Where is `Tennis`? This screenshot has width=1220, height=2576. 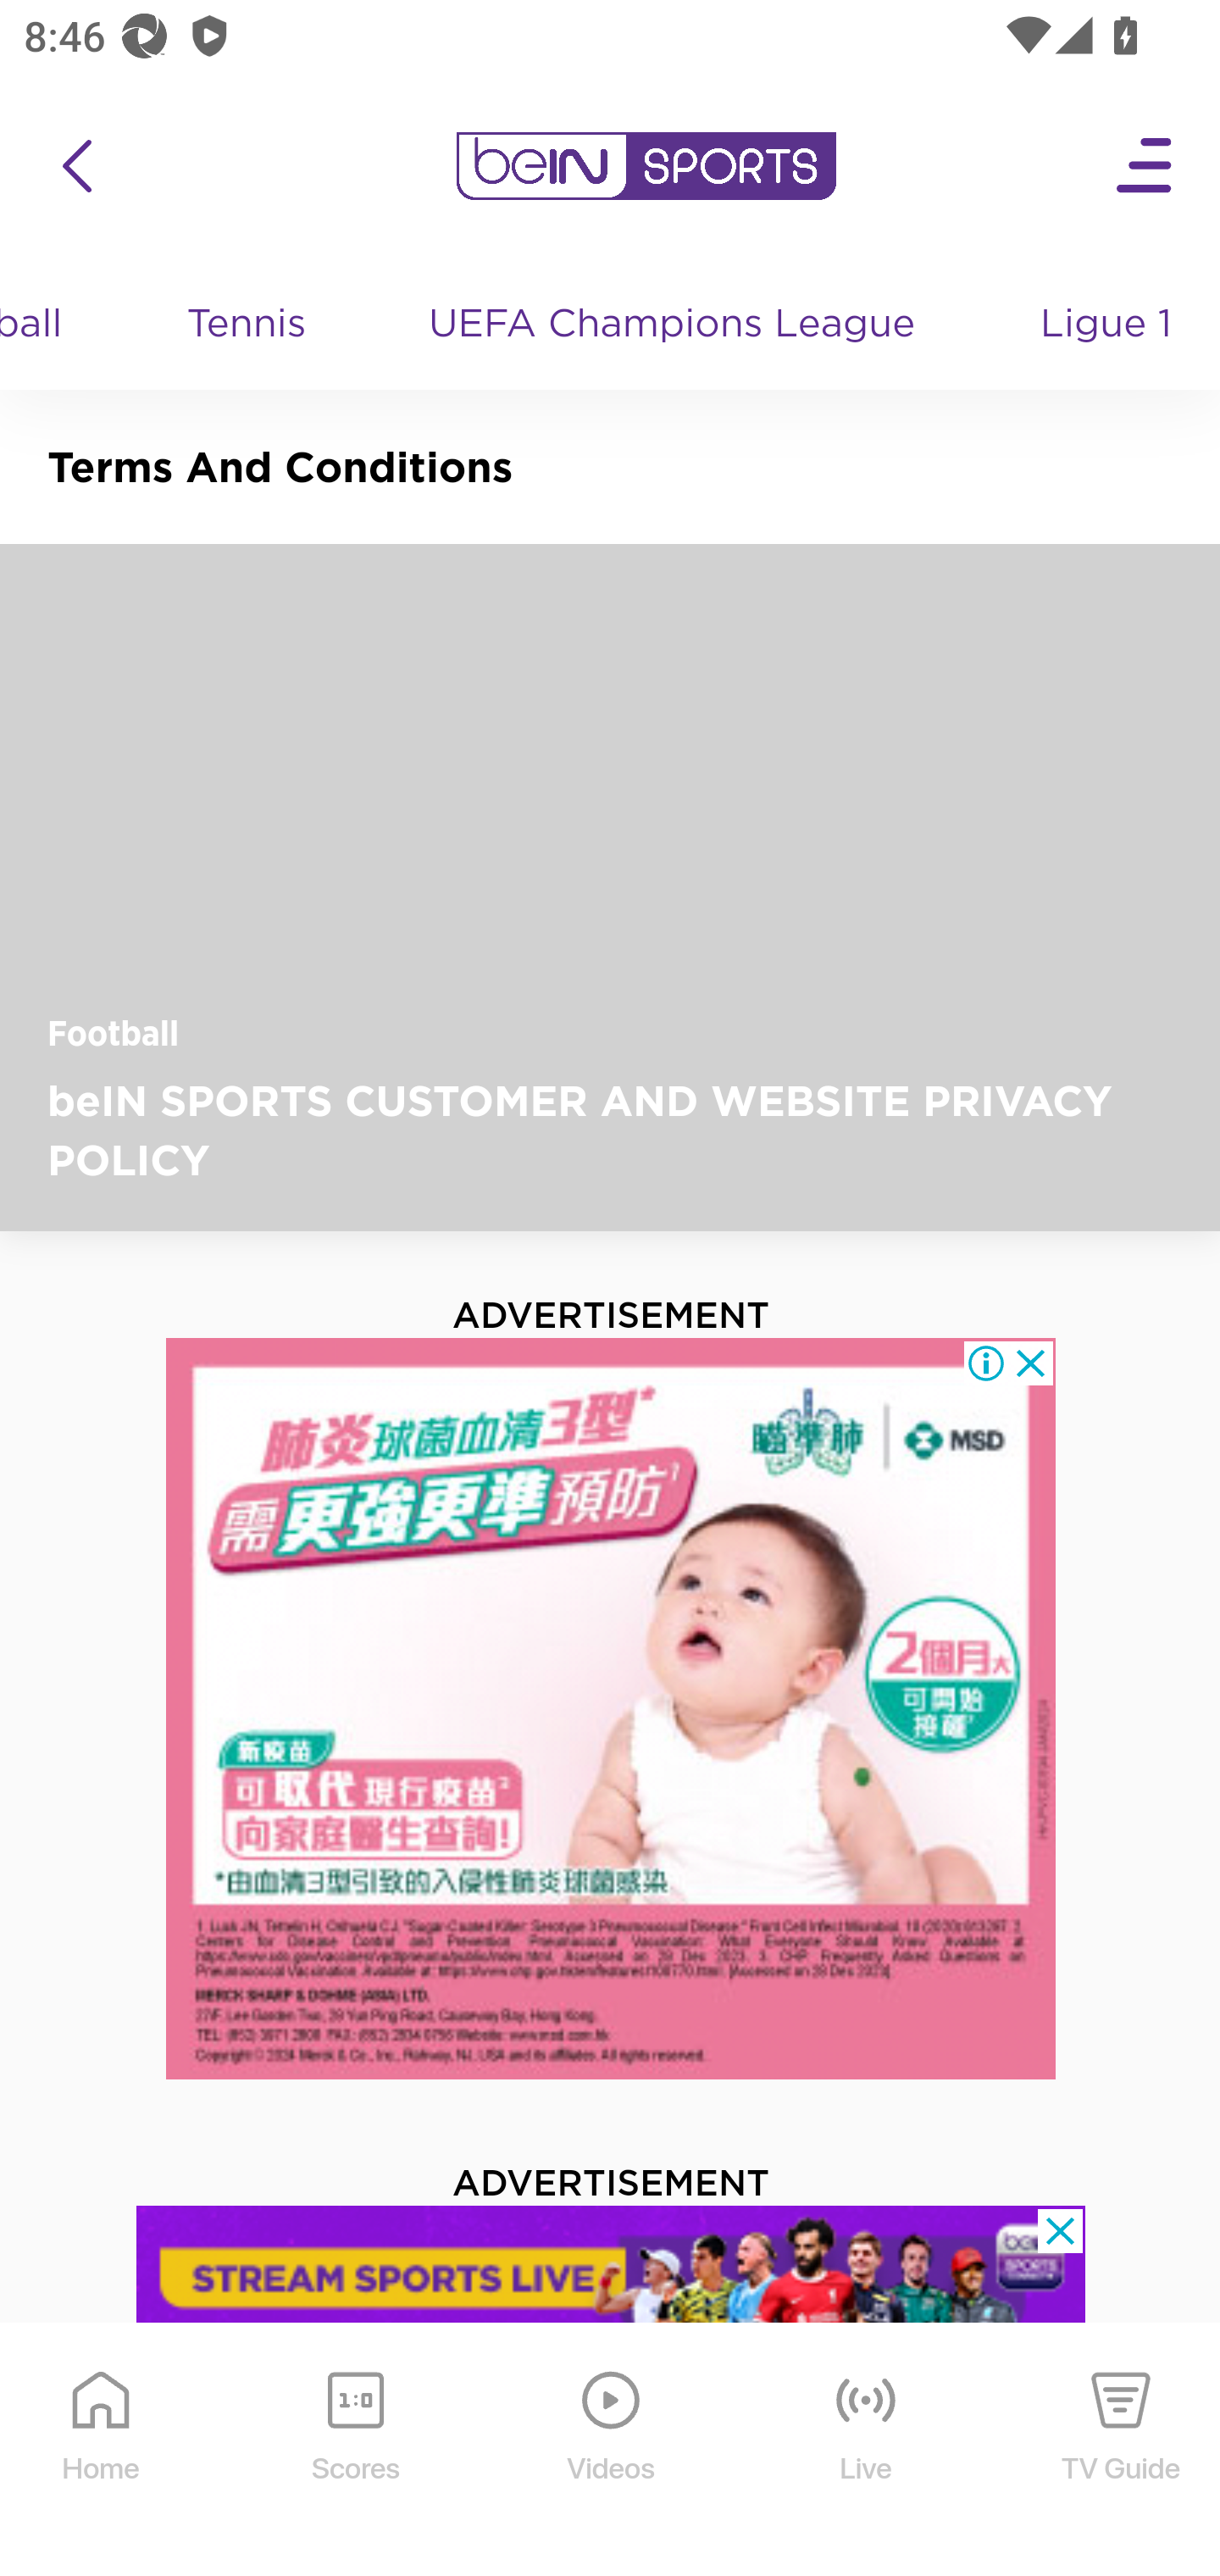
Tennis is located at coordinates (247, 325).